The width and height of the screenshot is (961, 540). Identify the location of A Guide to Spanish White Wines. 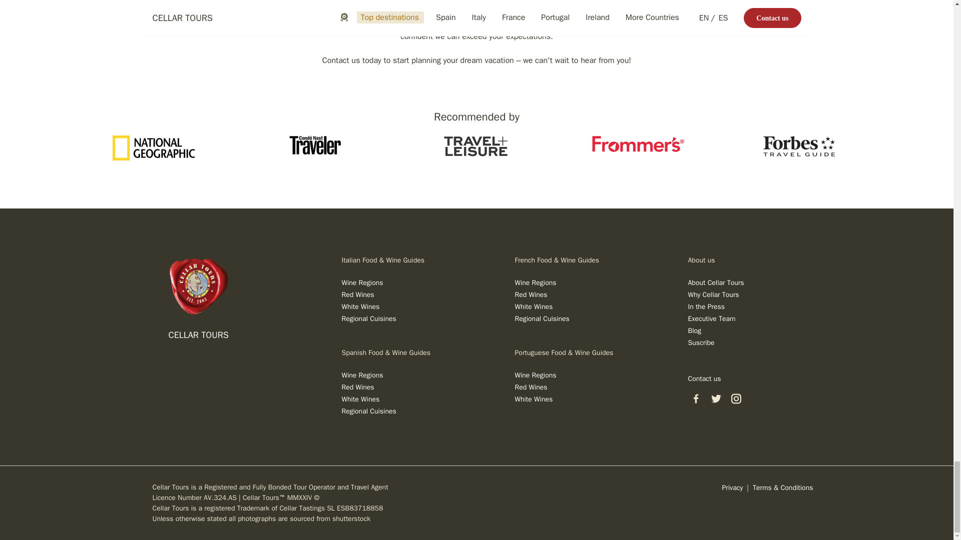
(360, 399).